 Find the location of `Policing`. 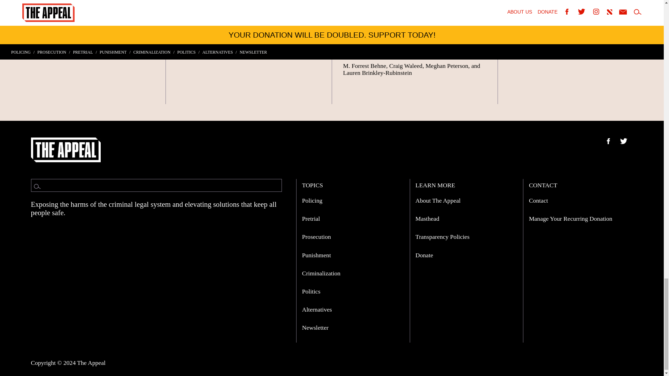

Policing is located at coordinates (312, 201).